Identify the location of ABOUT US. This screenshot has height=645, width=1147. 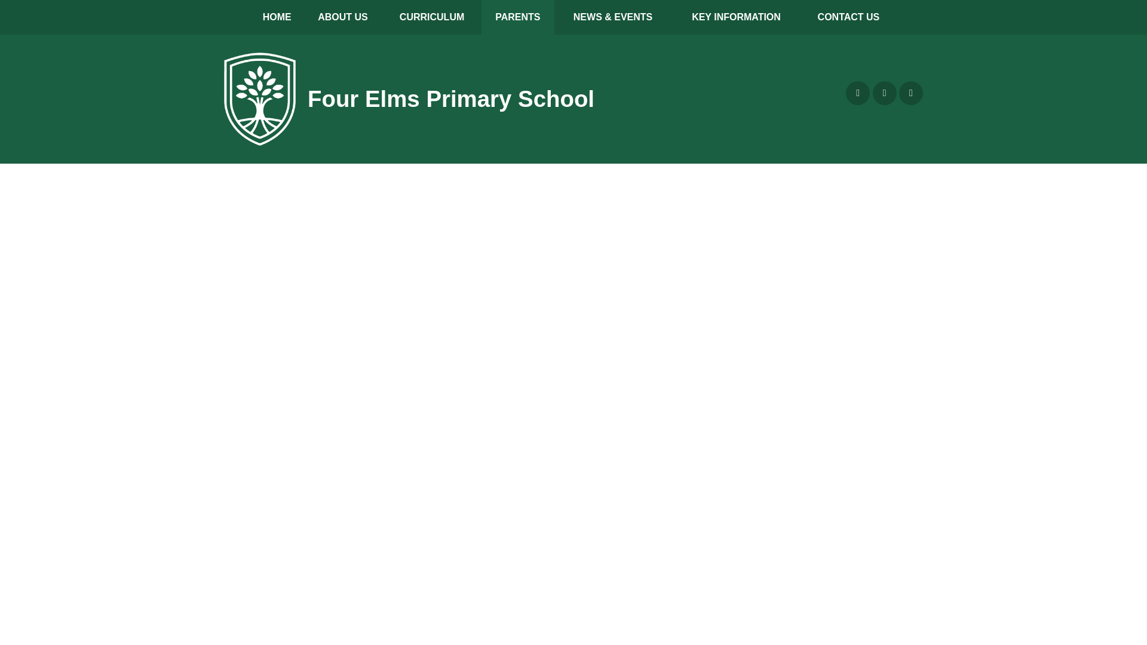
(342, 17).